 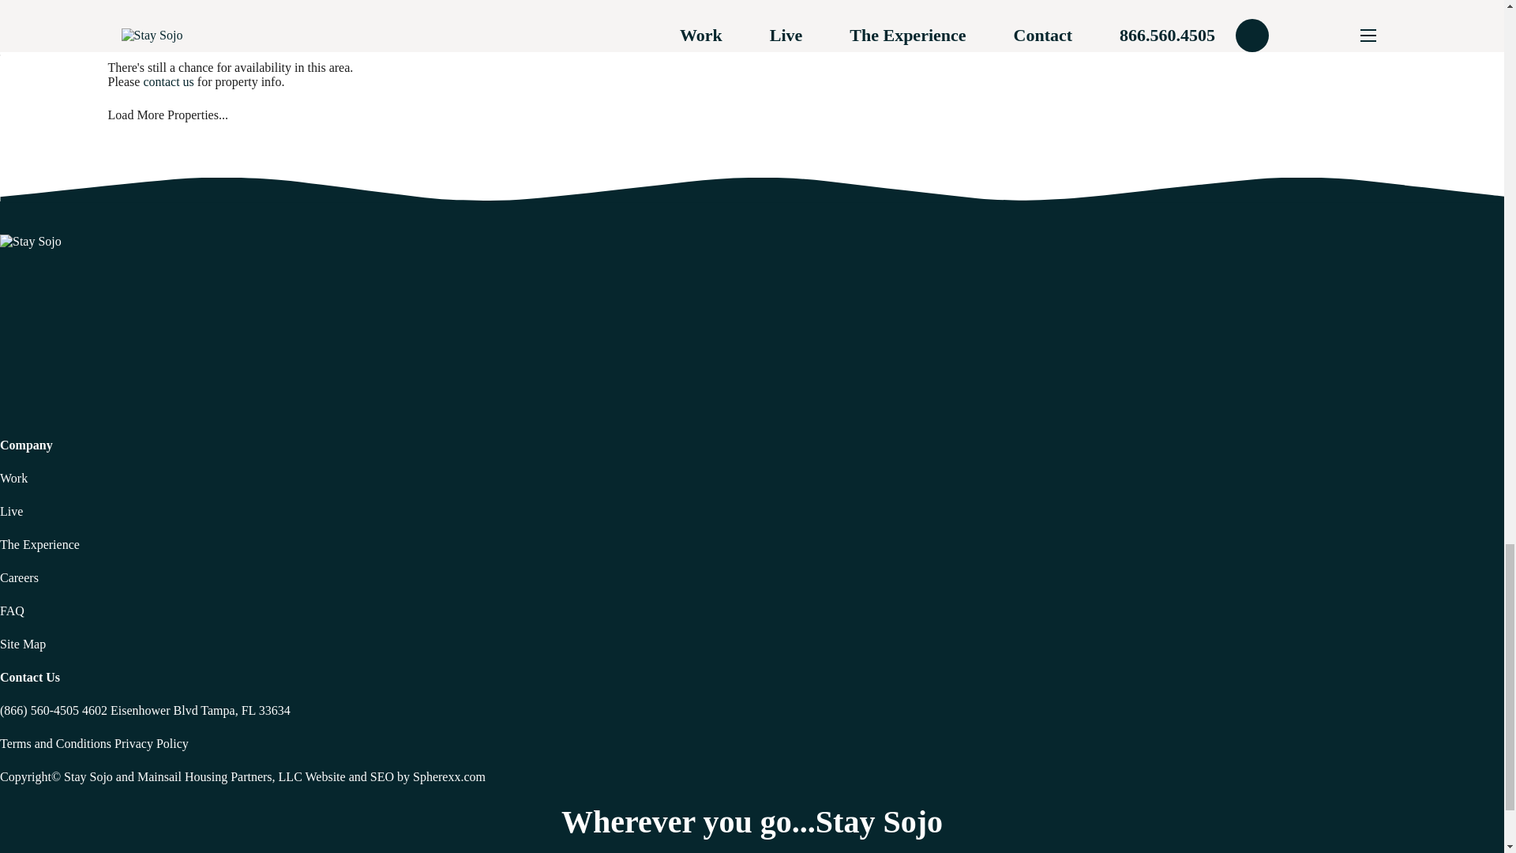 I want to click on Visit us on YouTube, so click(x=12, y=280).